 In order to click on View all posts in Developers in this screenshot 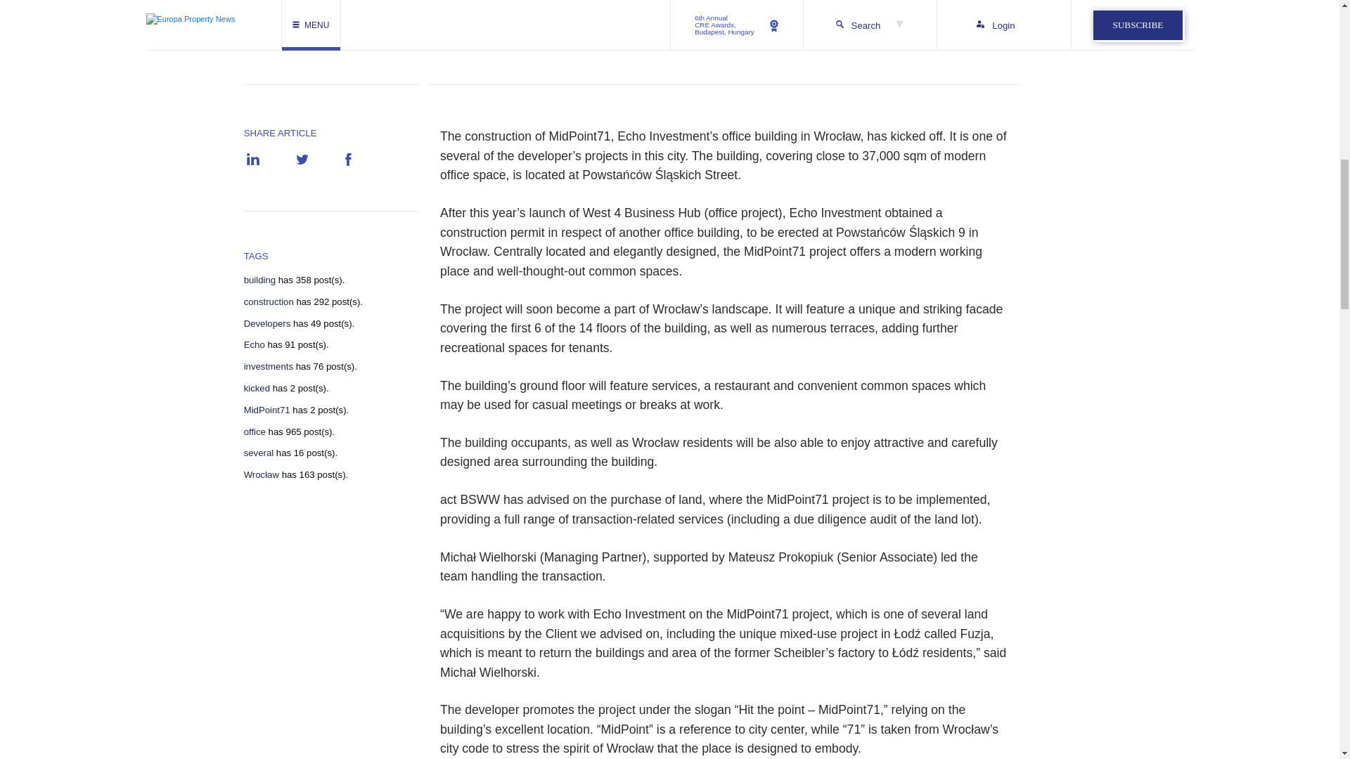, I will do `click(267, 323)`.